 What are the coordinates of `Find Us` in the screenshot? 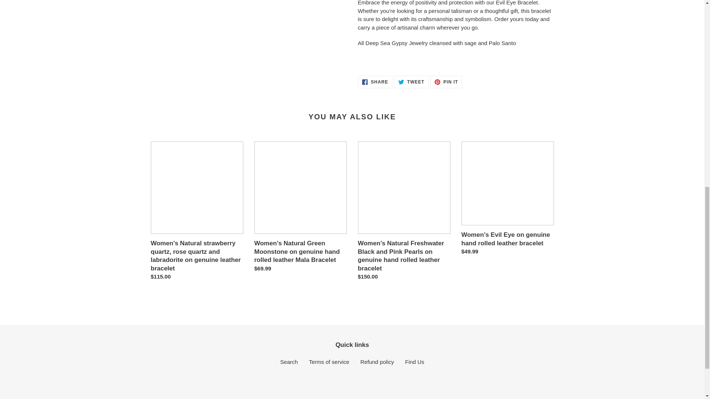 It's located at (411, 82).